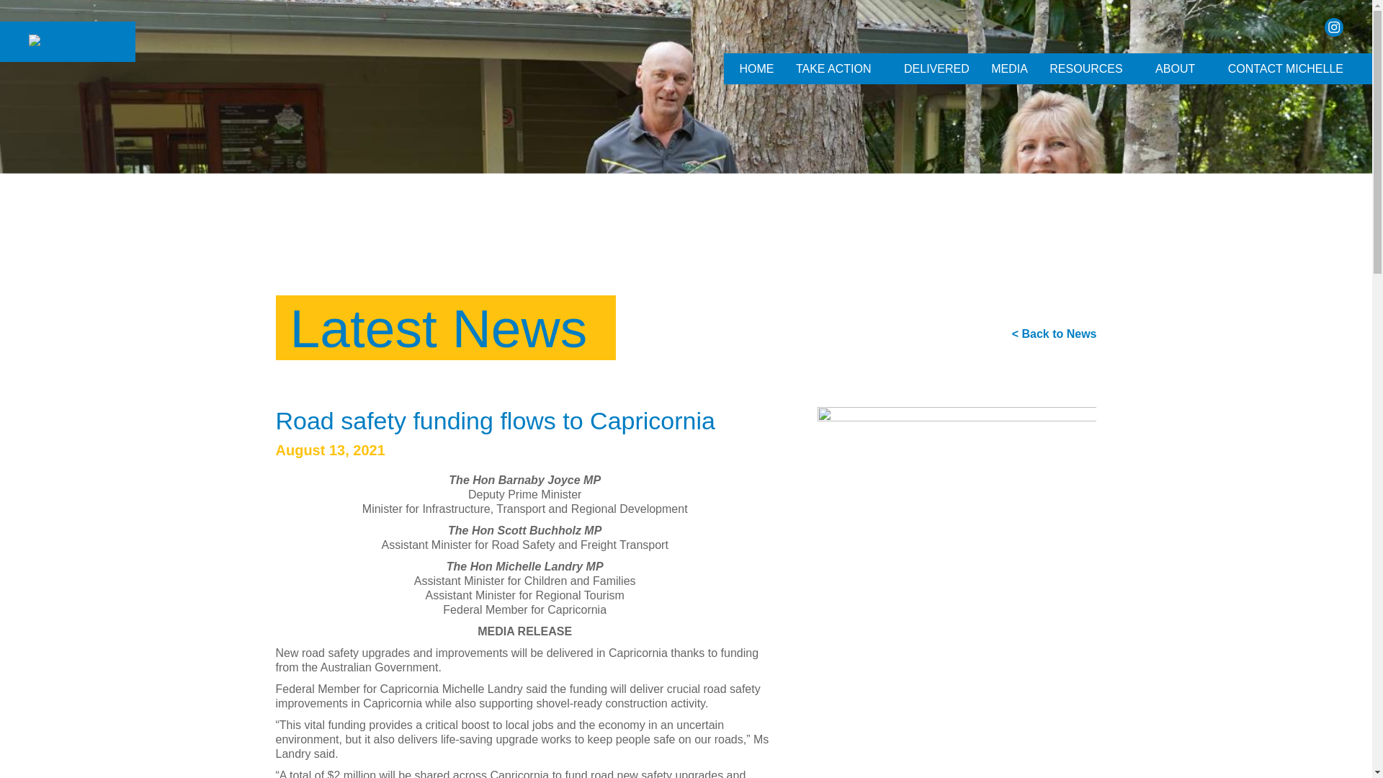 The height and width of the screenshot is (778, 1383). Describe the element at coordinates (1285, 68) in the screenshot. I see `CONTACT MICHELLE` at that location.